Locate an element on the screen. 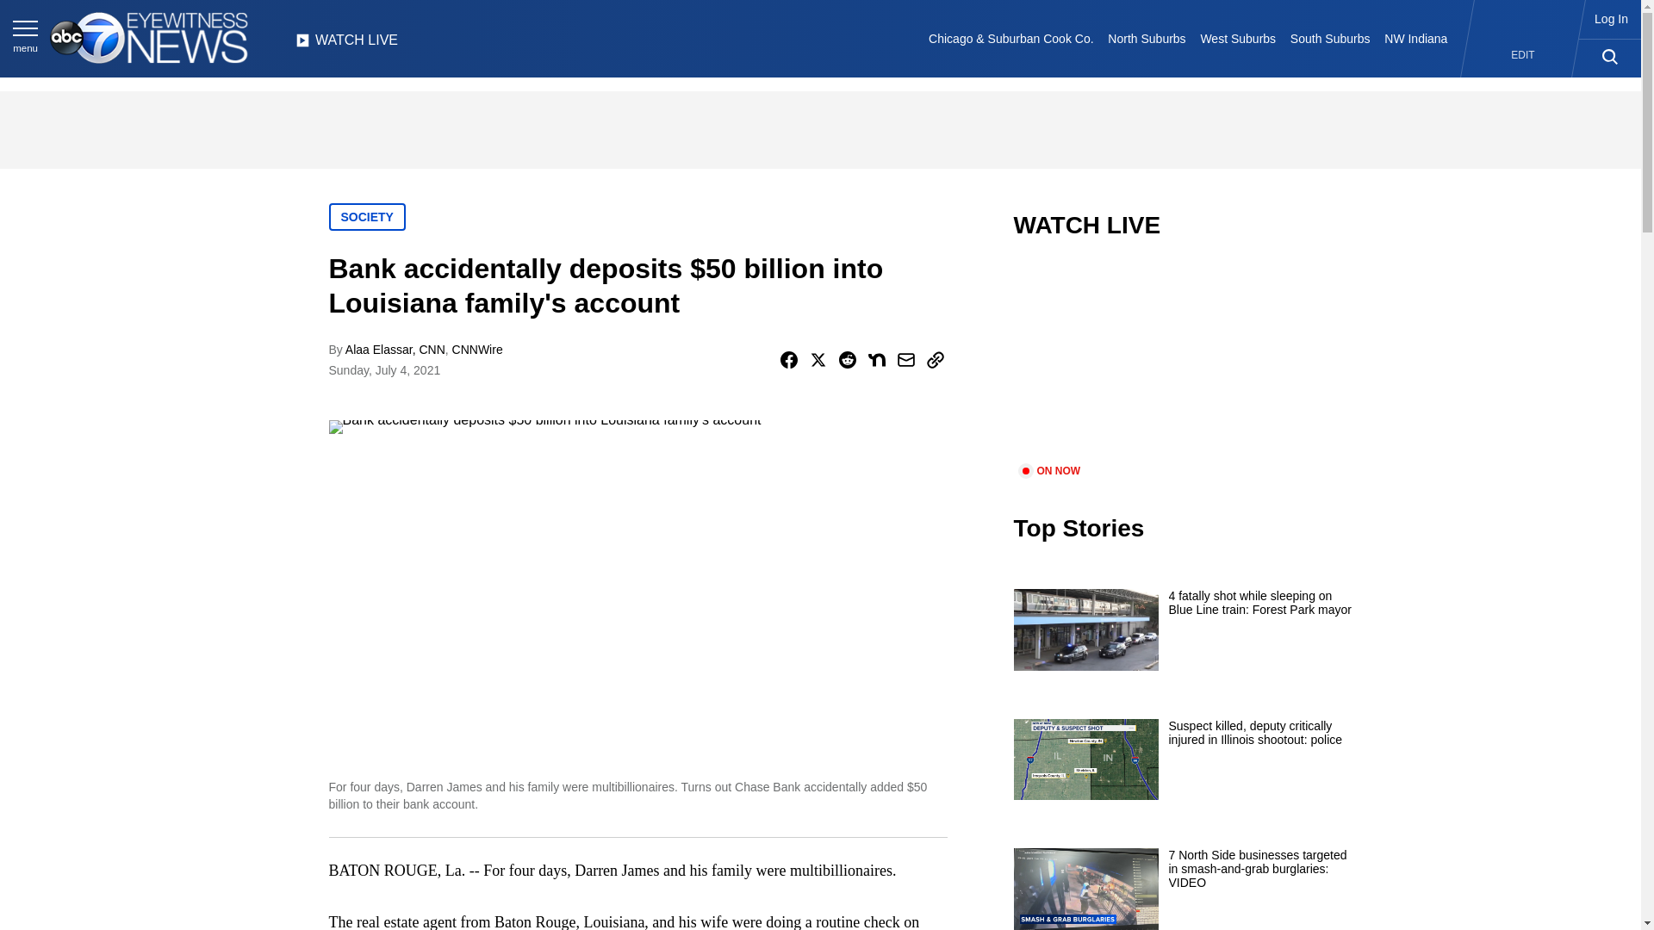 This screenshot has width=1654, height=930. EDIT is located at coordinates (1523, 55).